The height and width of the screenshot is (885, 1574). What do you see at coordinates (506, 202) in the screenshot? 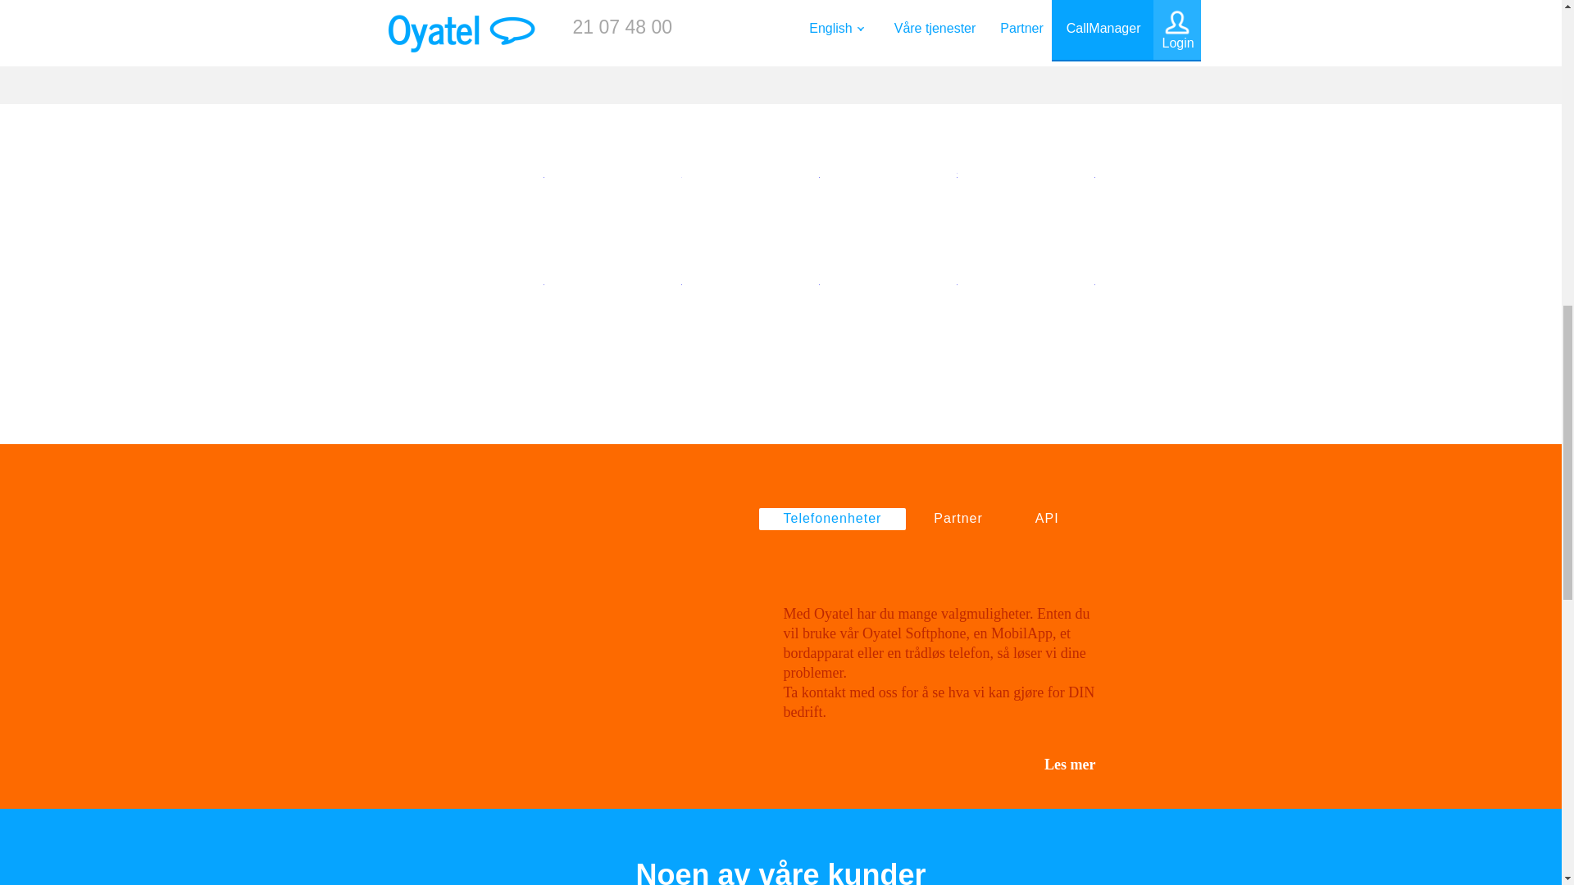
I see `1` at bounding box center [506, 202].